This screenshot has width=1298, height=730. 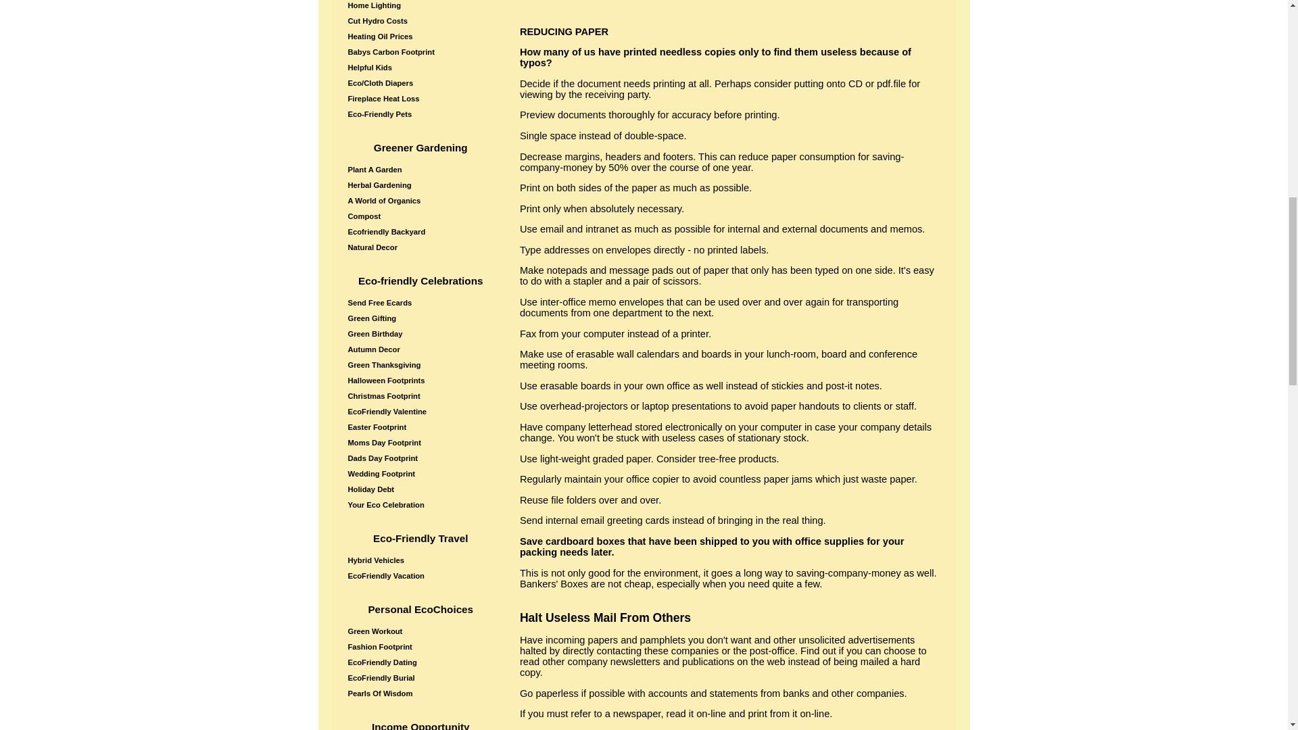 I want to click on Natural Decor, so click(x=422, y=247).